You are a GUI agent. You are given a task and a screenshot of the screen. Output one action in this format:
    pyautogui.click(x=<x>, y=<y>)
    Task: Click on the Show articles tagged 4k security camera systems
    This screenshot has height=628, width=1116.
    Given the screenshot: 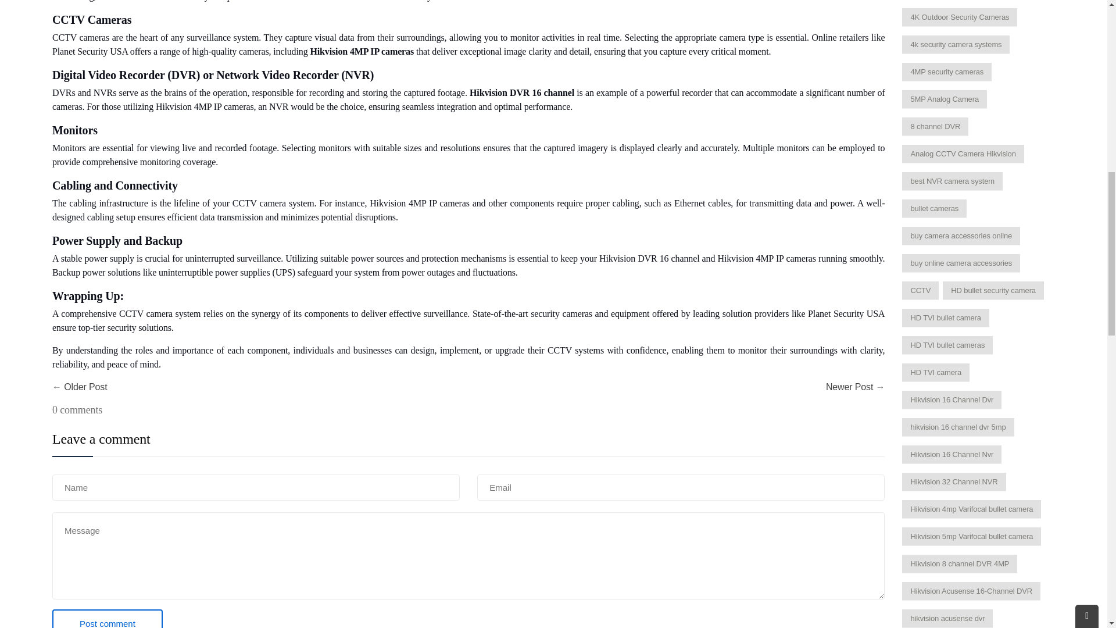 What is the action you would take?
    pyautogui.click(x=956, y=44)
    